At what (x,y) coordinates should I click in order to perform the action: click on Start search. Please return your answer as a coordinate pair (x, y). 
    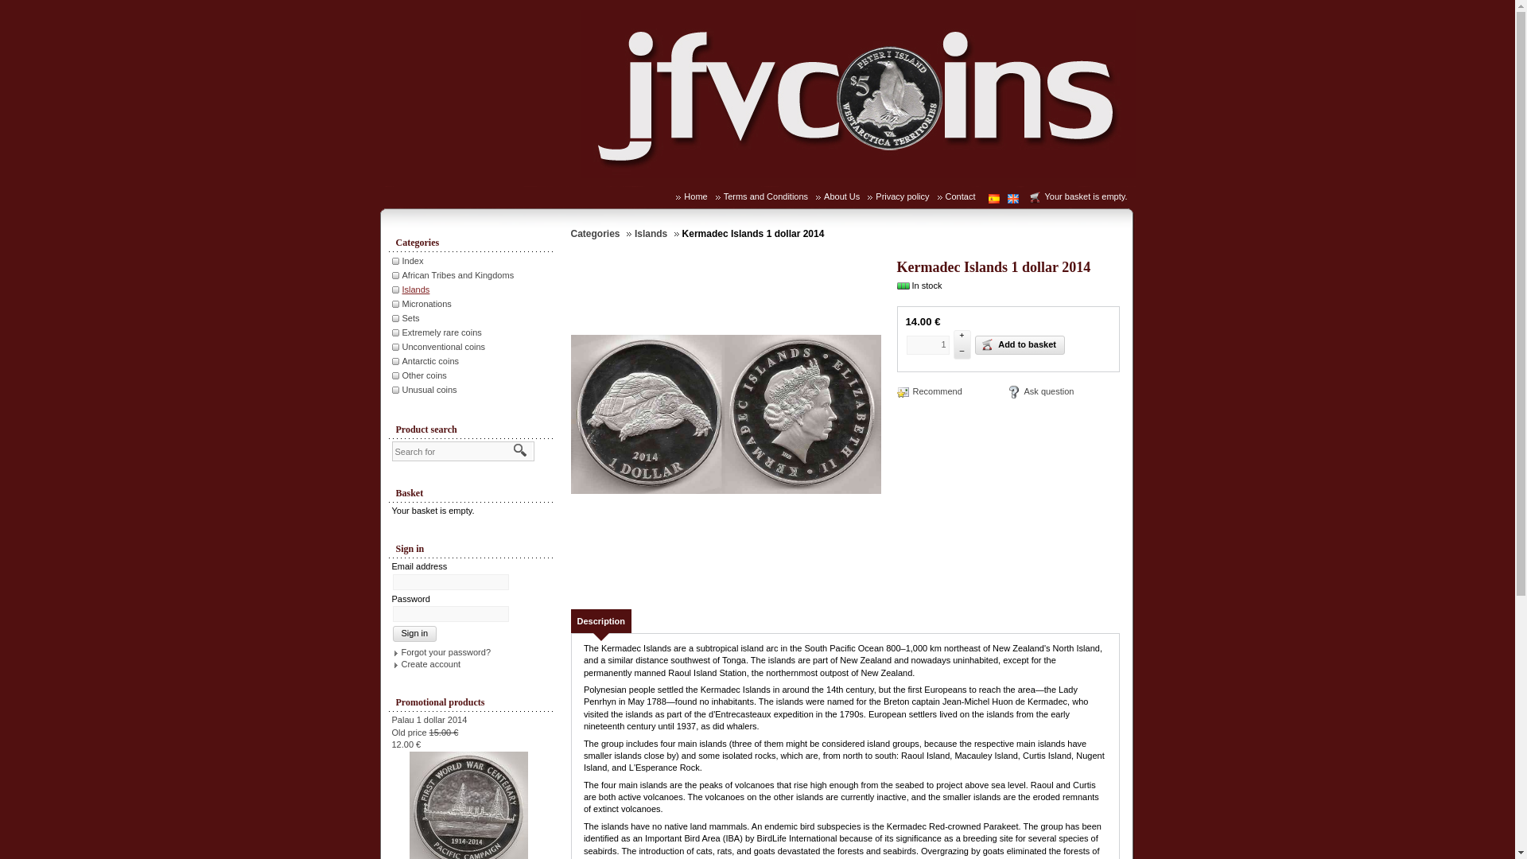
    Looking at the image, I should click on (520, 450).